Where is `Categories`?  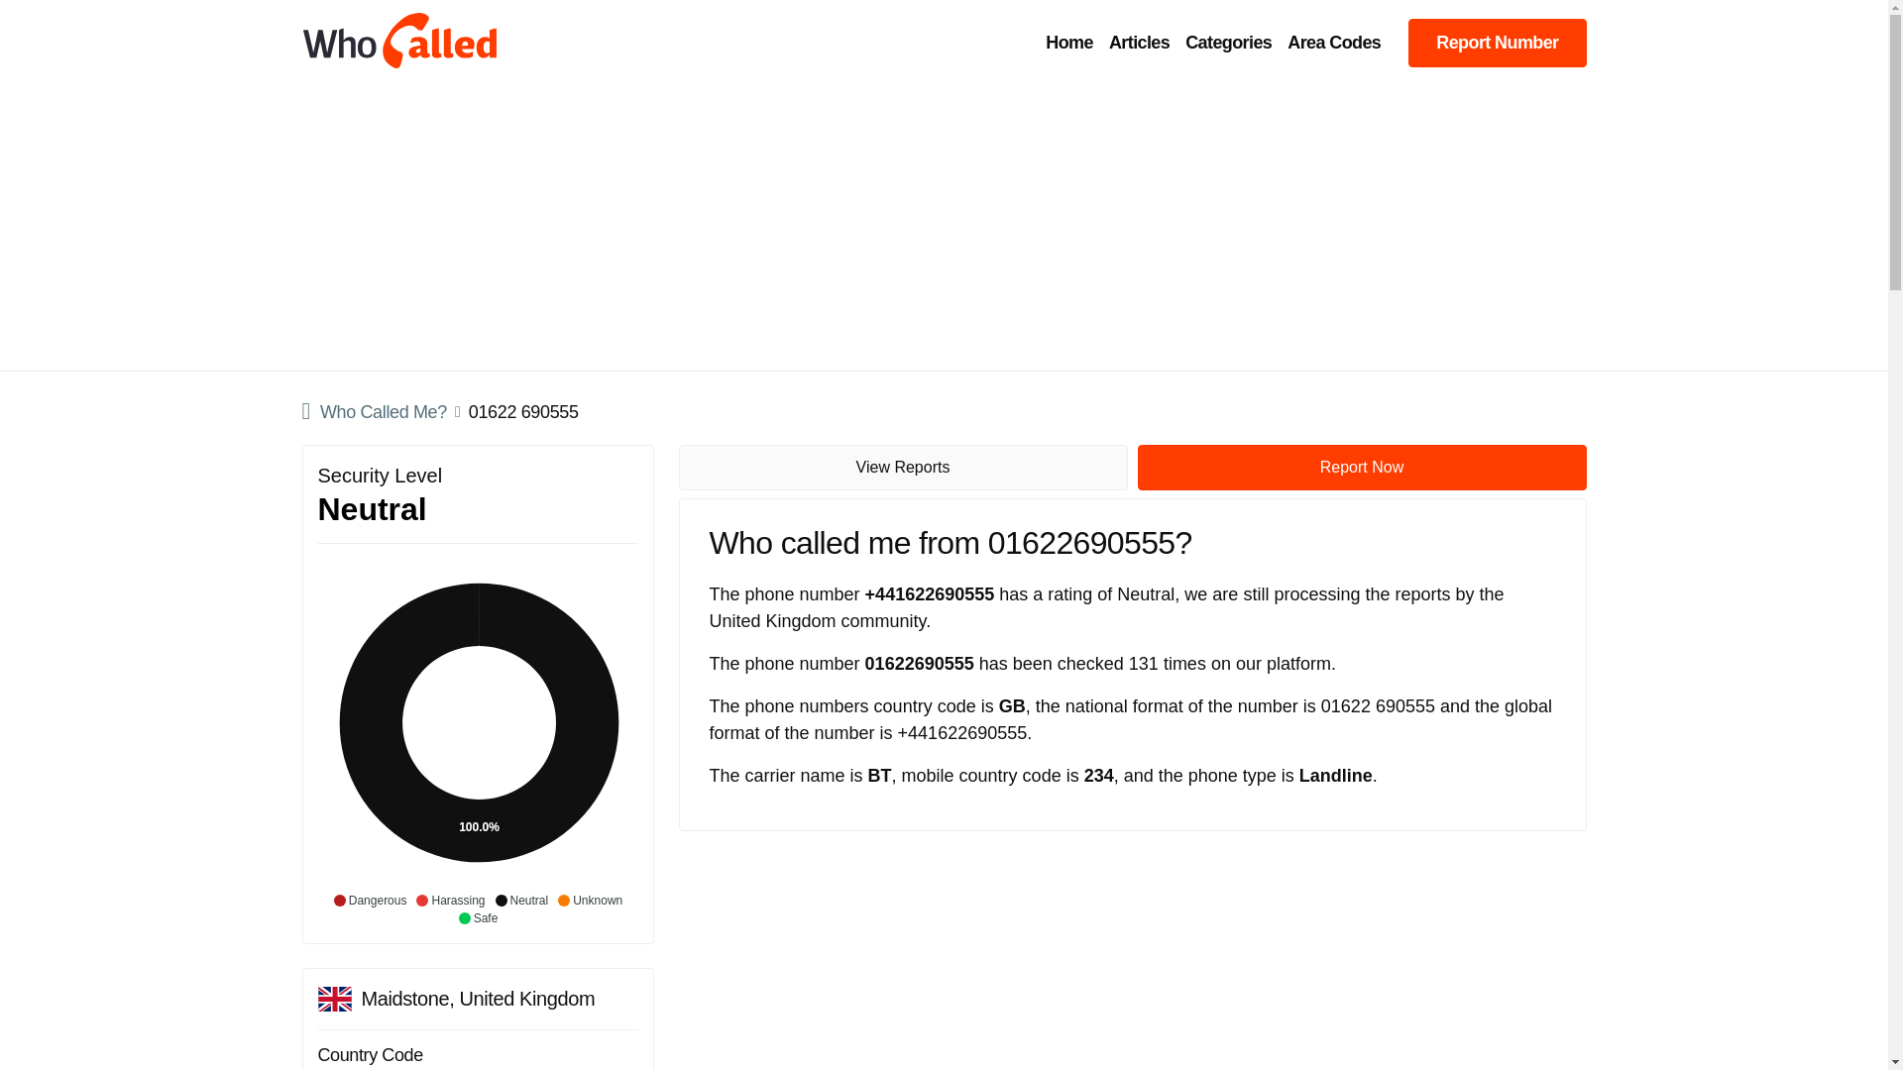 Categories is located at coordinates (1228, 44).